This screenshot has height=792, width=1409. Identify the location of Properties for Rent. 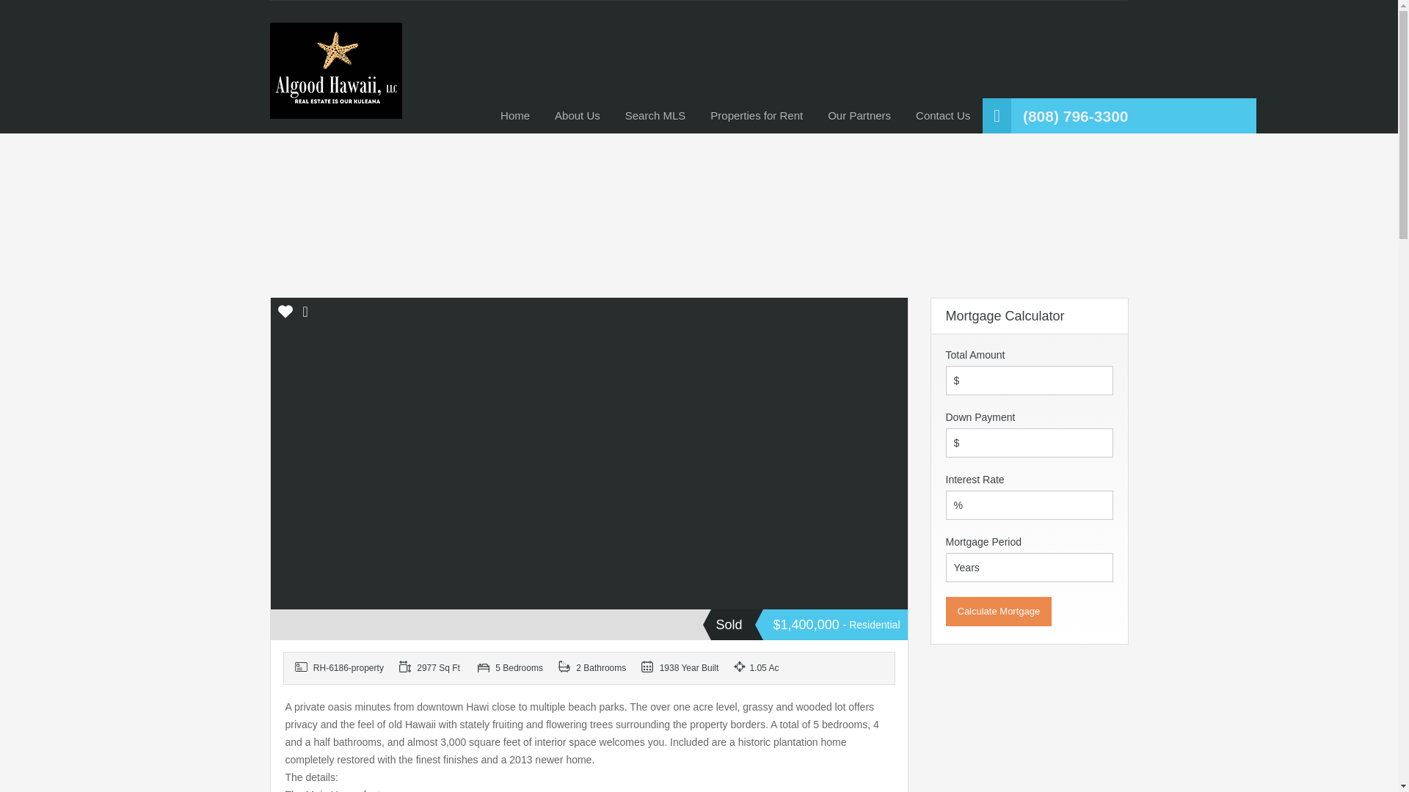
(756, 116).